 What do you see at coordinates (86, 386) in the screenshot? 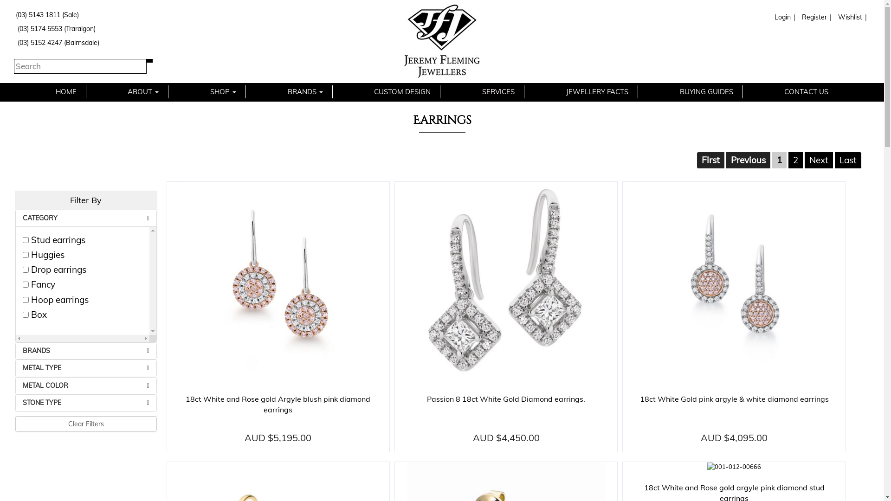
I see `METAL COLOR` at bounding box center [86, 386].